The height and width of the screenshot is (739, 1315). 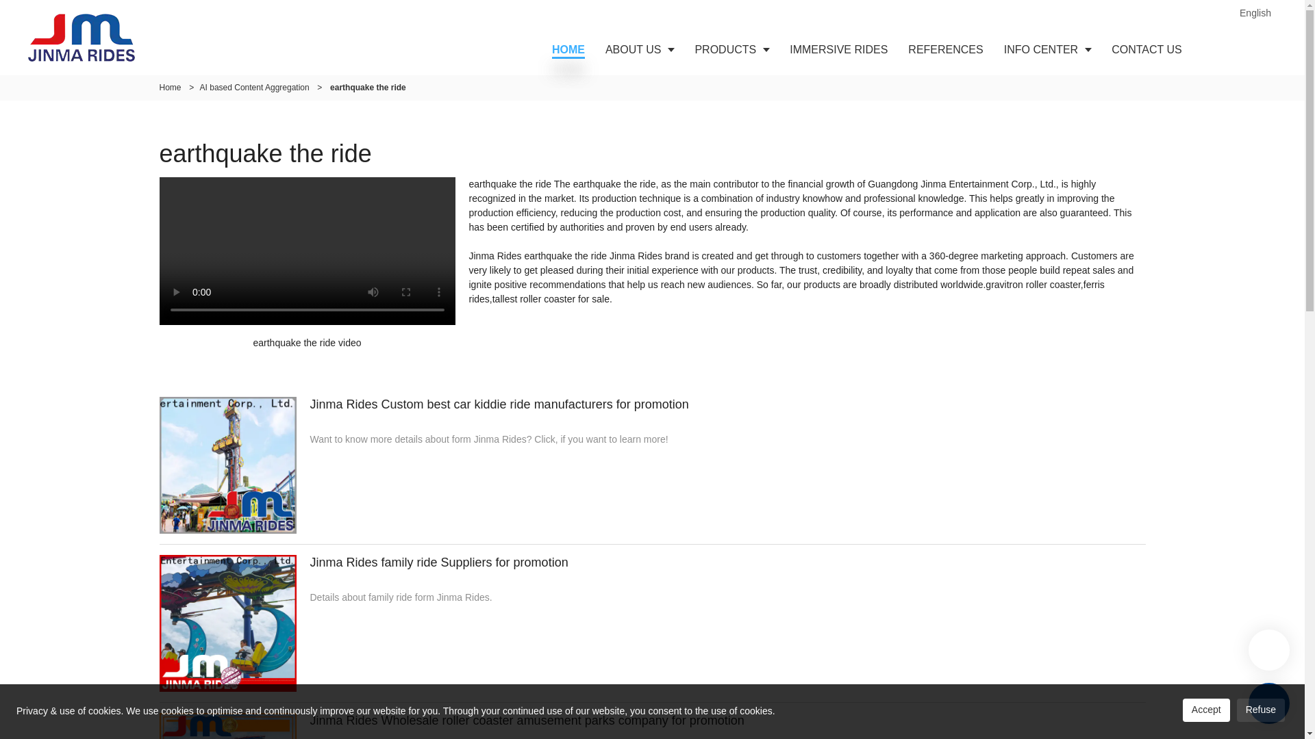 What do you see at coordinates (170, 88) in the screenshot?
I see `Home` at bounding box center [170, 88].